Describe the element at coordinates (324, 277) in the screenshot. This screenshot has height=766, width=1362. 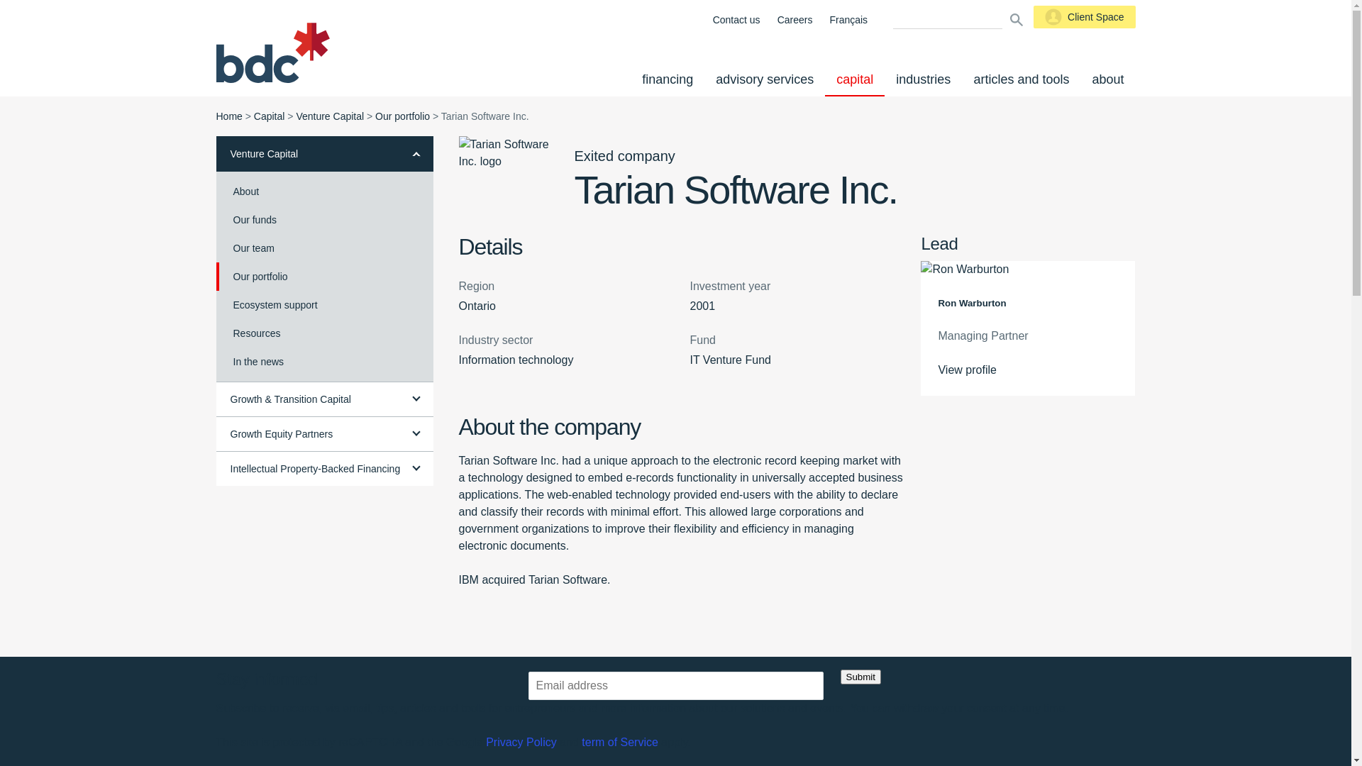
I see `Our portfolio` at that location.